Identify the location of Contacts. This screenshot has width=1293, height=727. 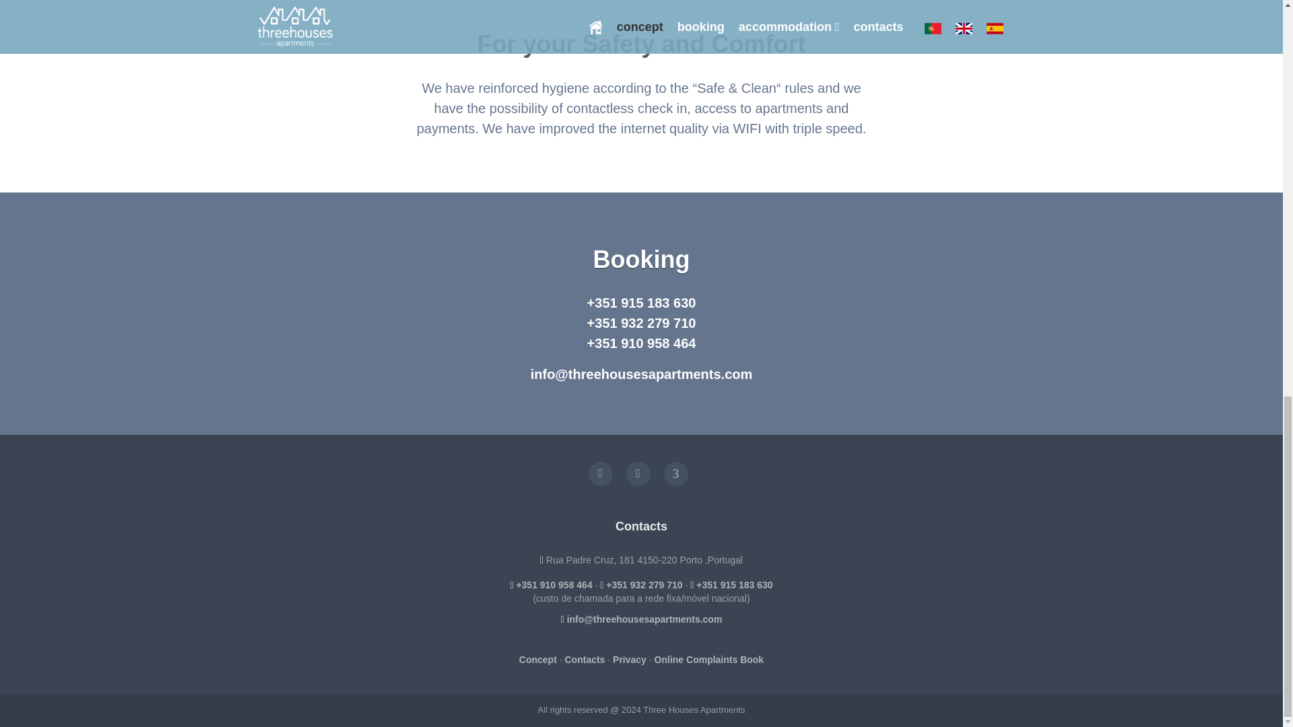
(585, 660).